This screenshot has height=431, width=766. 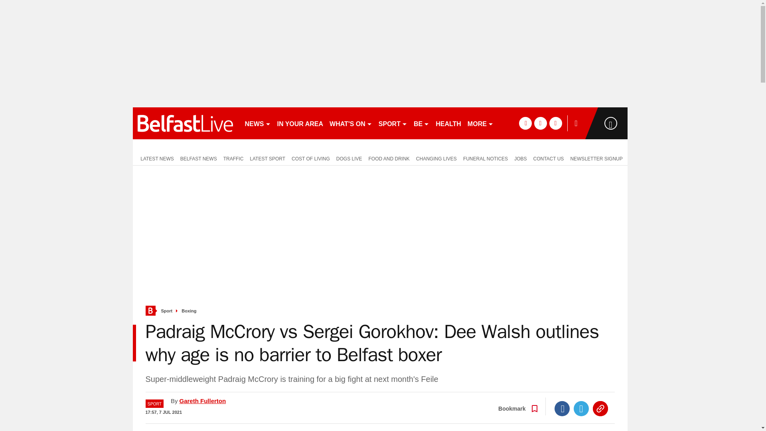 I want to click on WHAT'S ON, so click(x=350, y=123).